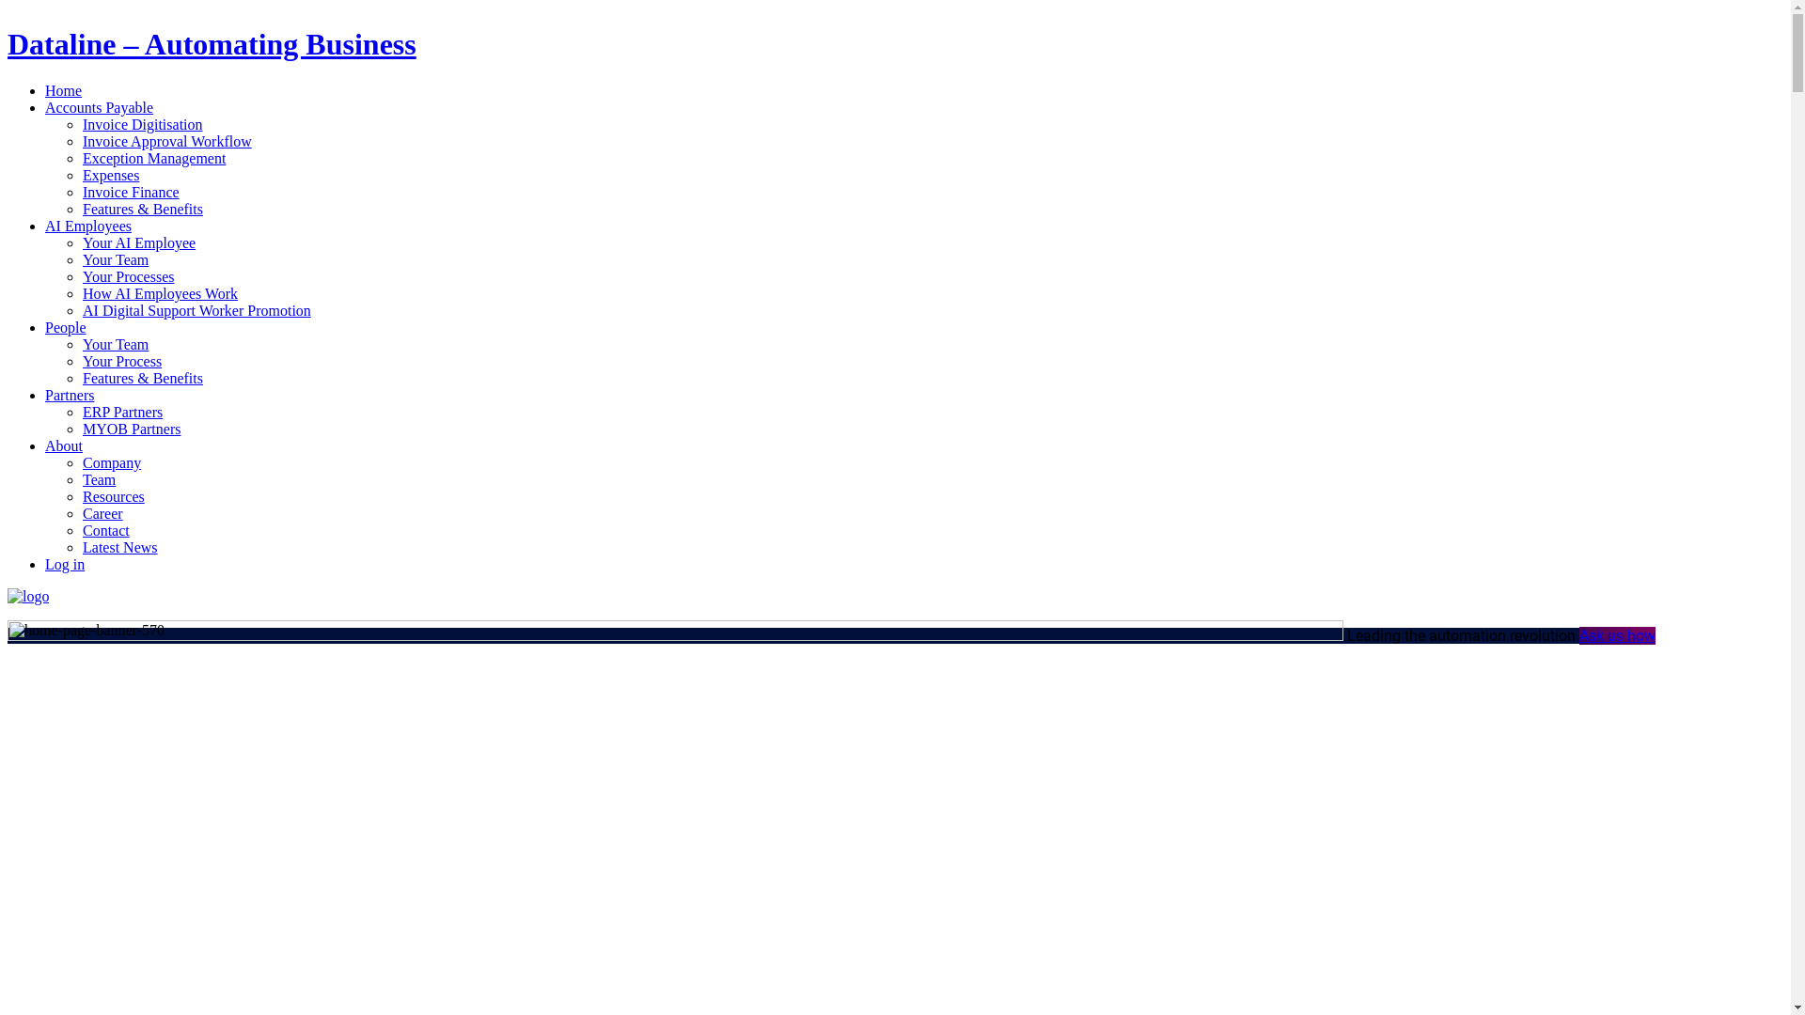 The image size is (1805, 1015). I want to click on Your Processes, so click(129, 276).